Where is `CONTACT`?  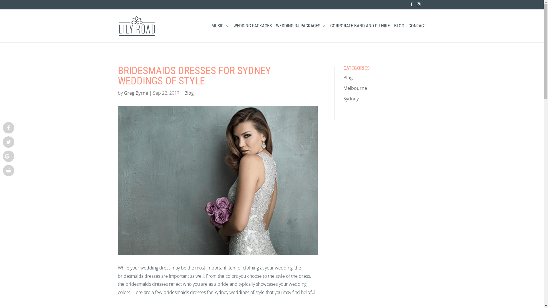
CONTACT is located at coordinates (417, 33).